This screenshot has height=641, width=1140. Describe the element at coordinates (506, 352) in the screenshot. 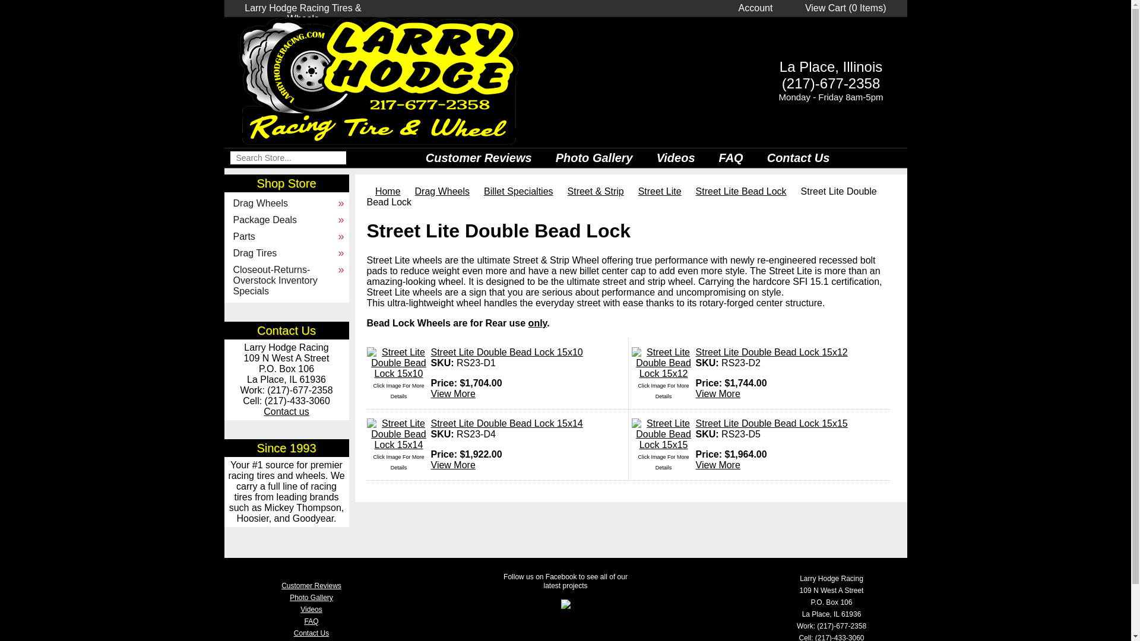

I see `Street Lite Double Bead Lock 15x10` at that location.